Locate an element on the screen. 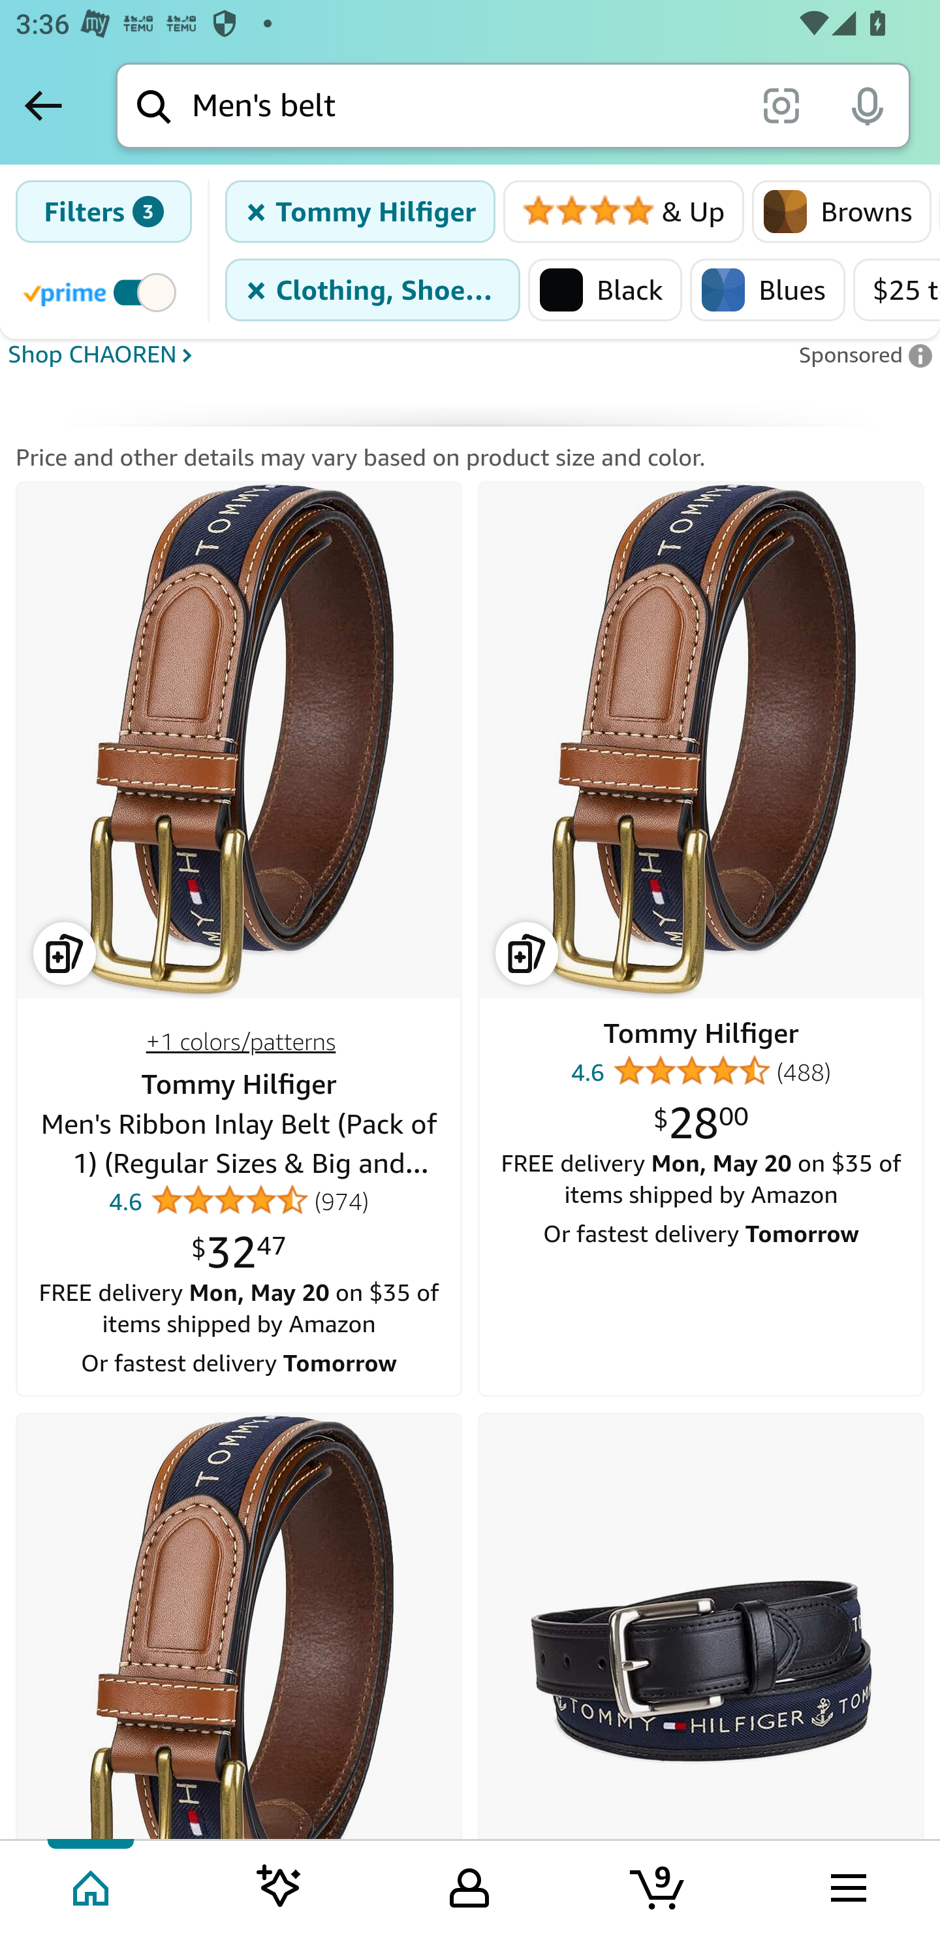  Blues Blues Blues Blues is located at coordinates (768, 290).